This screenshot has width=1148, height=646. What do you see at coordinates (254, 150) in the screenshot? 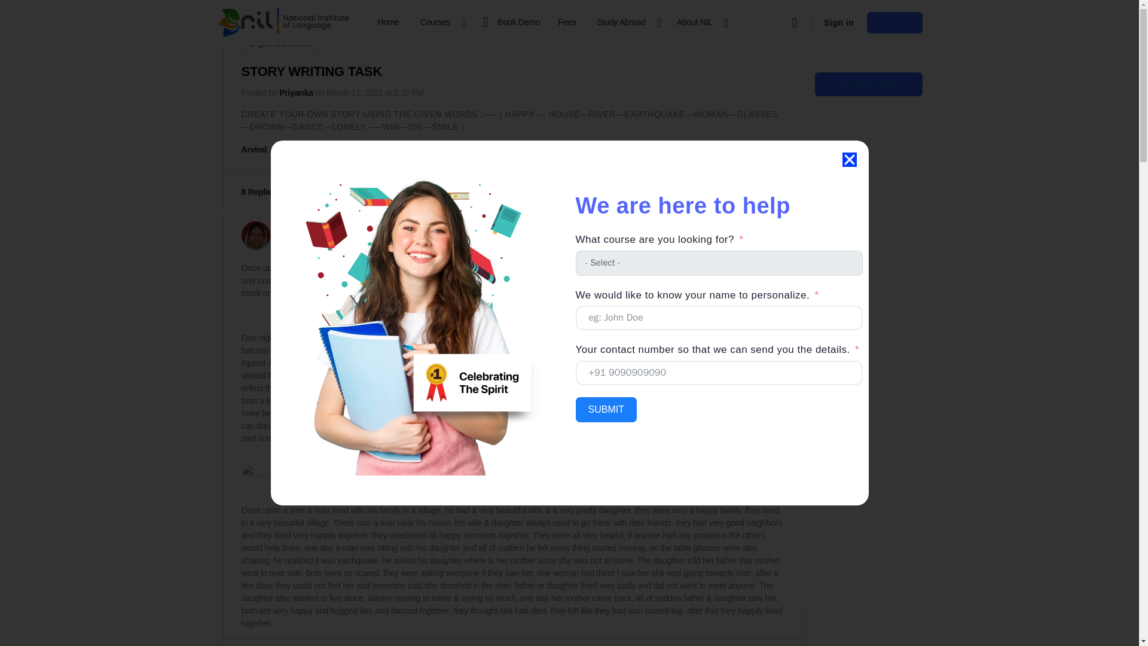
I see `View Arvind's profile` at bounding box center [254, 150].